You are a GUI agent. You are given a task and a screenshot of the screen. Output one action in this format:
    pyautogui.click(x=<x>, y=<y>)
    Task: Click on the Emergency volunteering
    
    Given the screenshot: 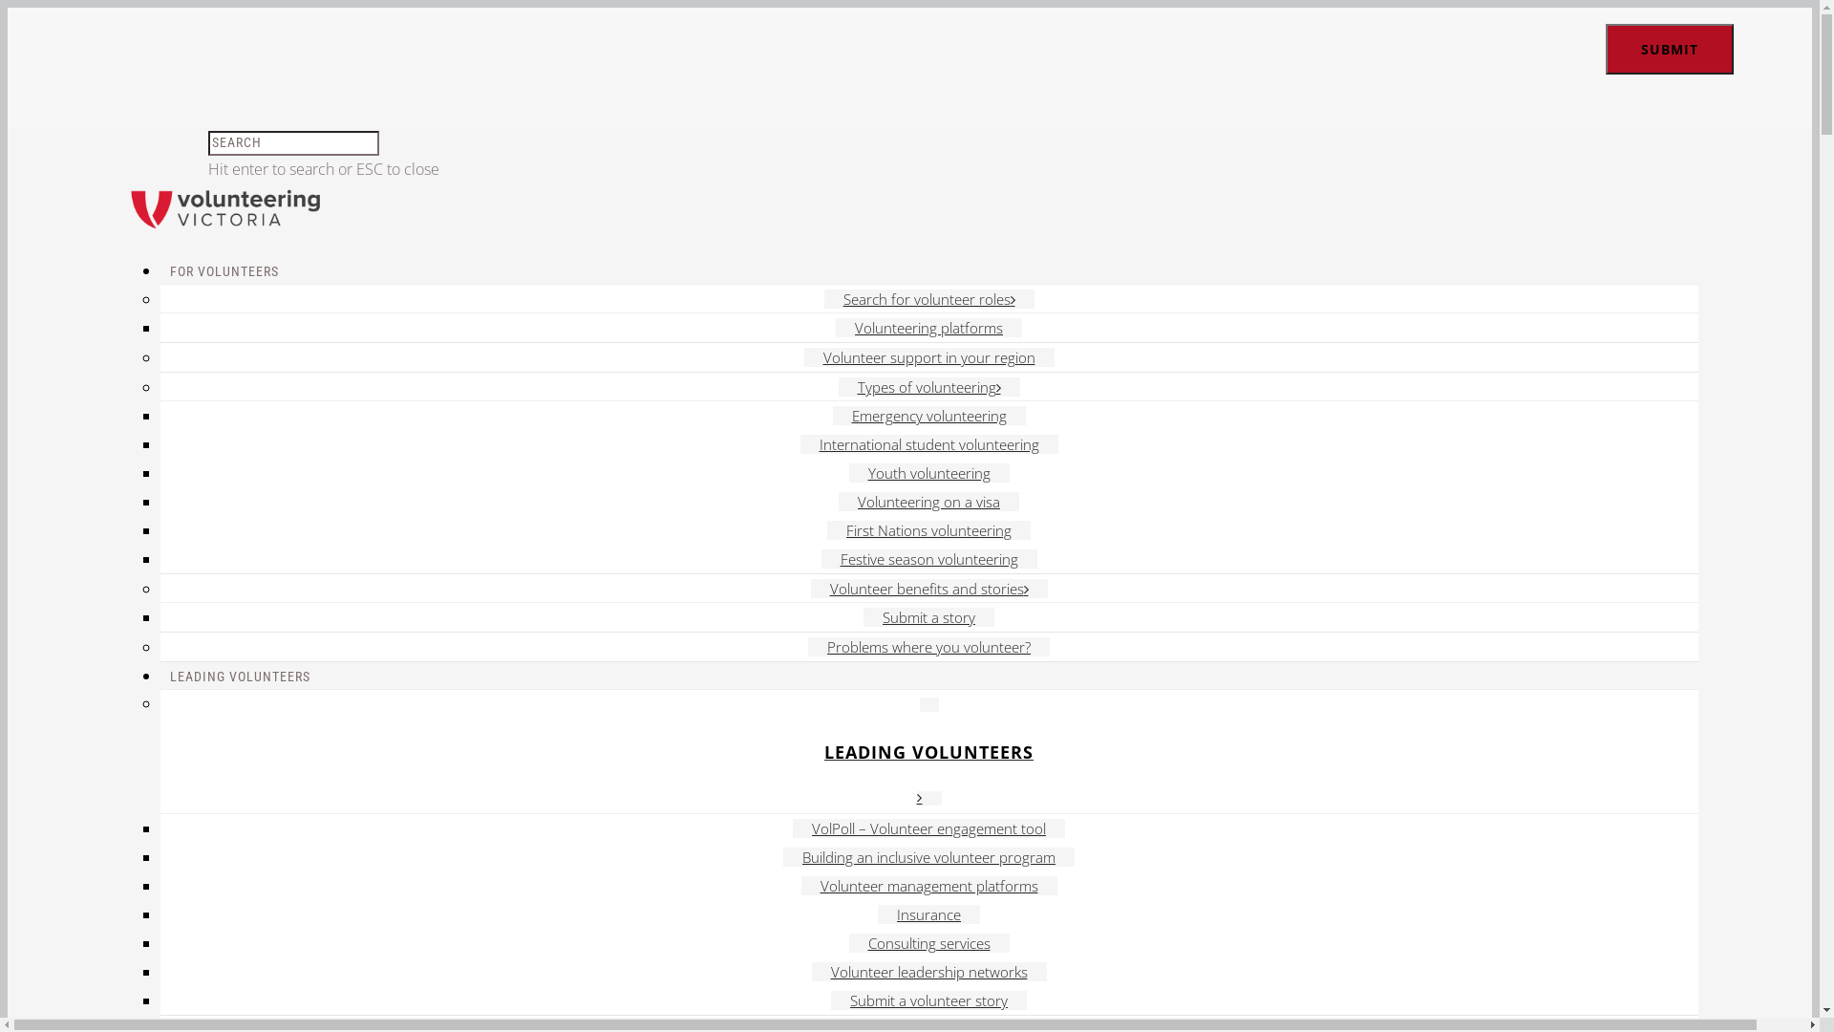 What is the action you would take?
    pyautogui.click(x=929, y=416)
    